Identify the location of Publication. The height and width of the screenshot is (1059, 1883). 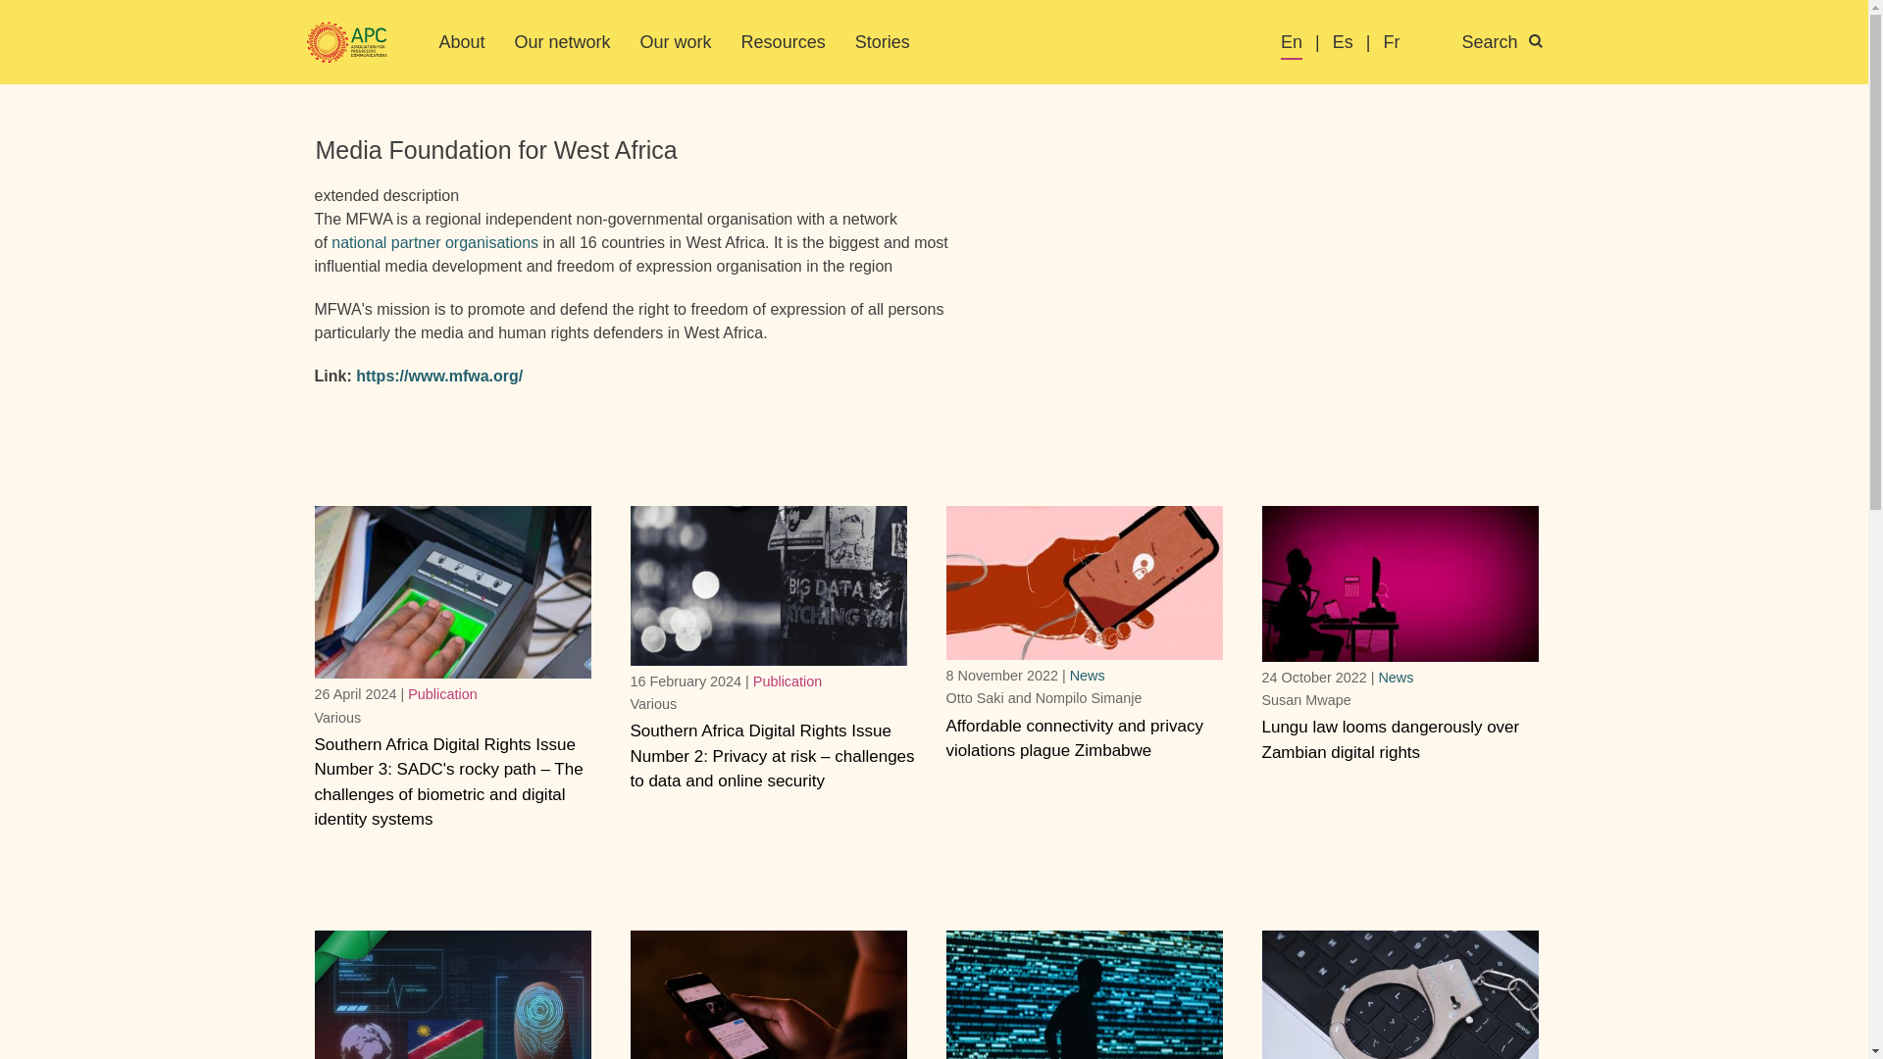
(787, 681).